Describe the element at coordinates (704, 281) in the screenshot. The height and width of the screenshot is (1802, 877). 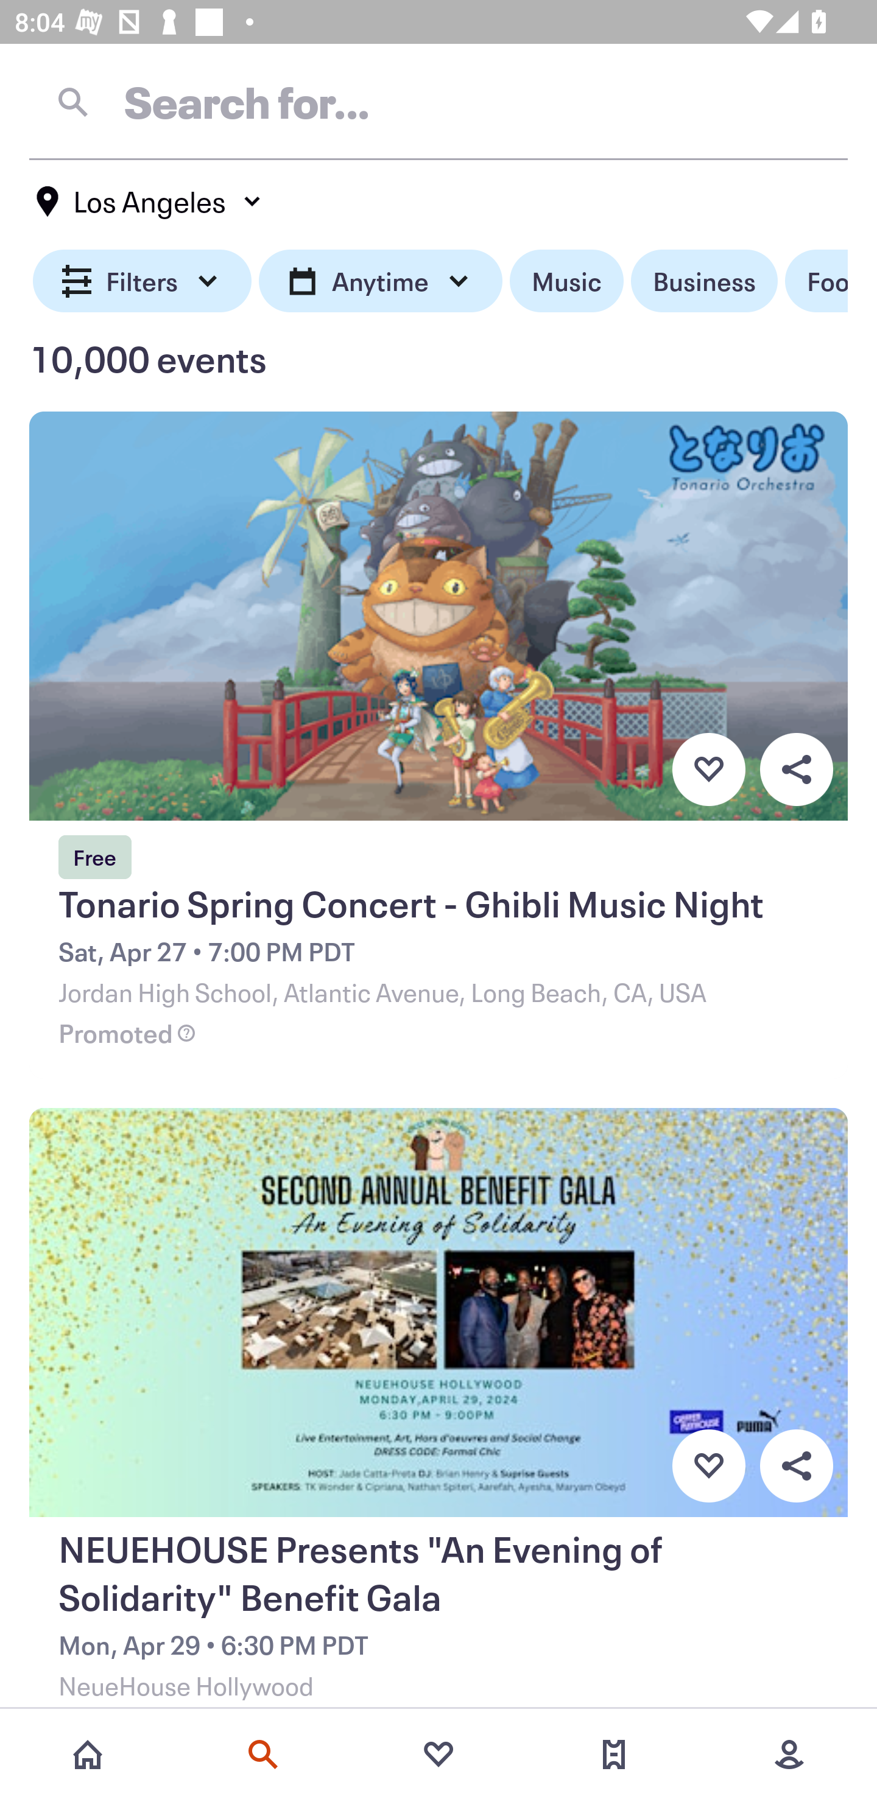
I see `Business` at that location.